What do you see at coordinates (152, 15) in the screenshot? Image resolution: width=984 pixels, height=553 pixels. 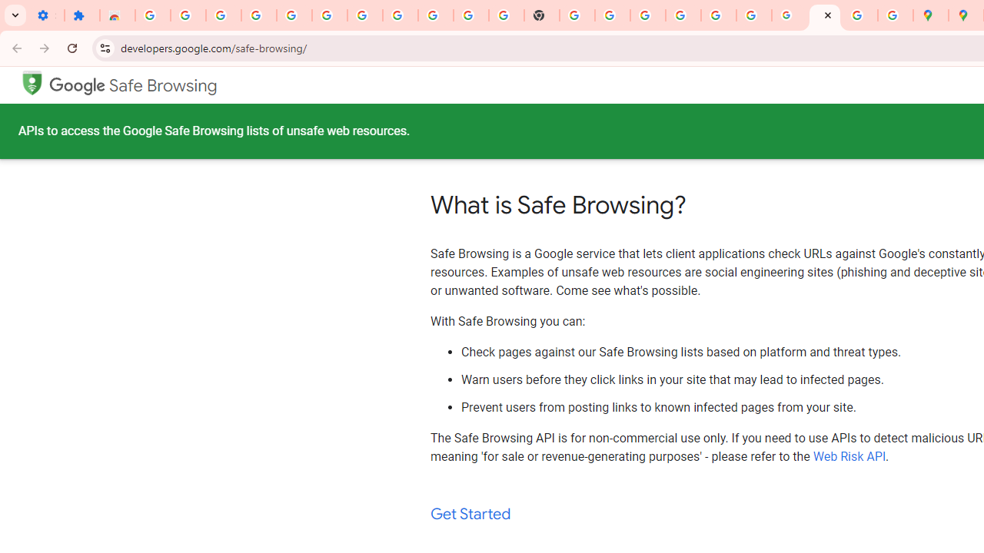 I see `Sign in - Google Accounts` at bounding box center [152, 15].